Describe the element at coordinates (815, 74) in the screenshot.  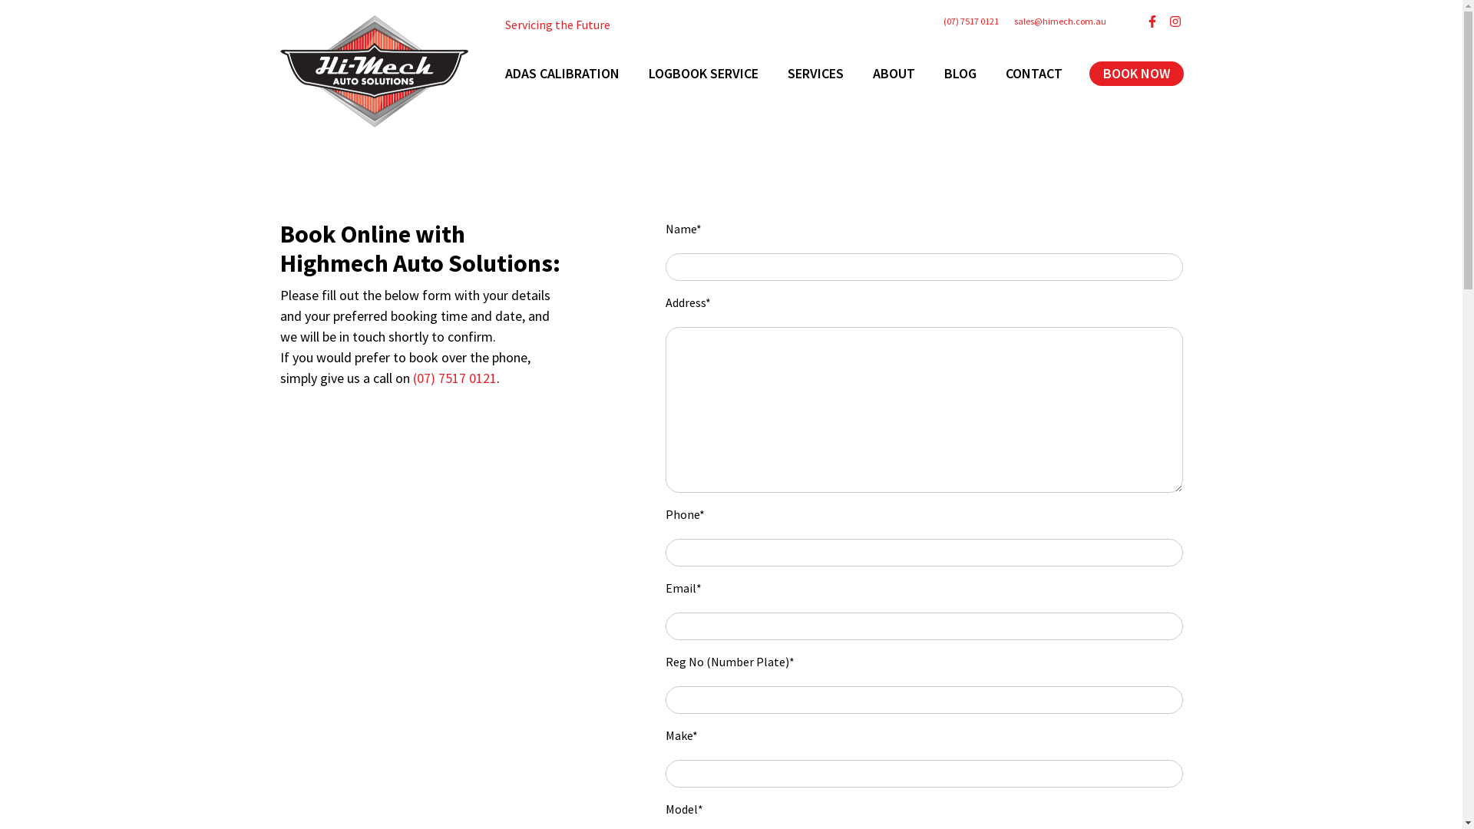
I see `SERVICES` at that location.